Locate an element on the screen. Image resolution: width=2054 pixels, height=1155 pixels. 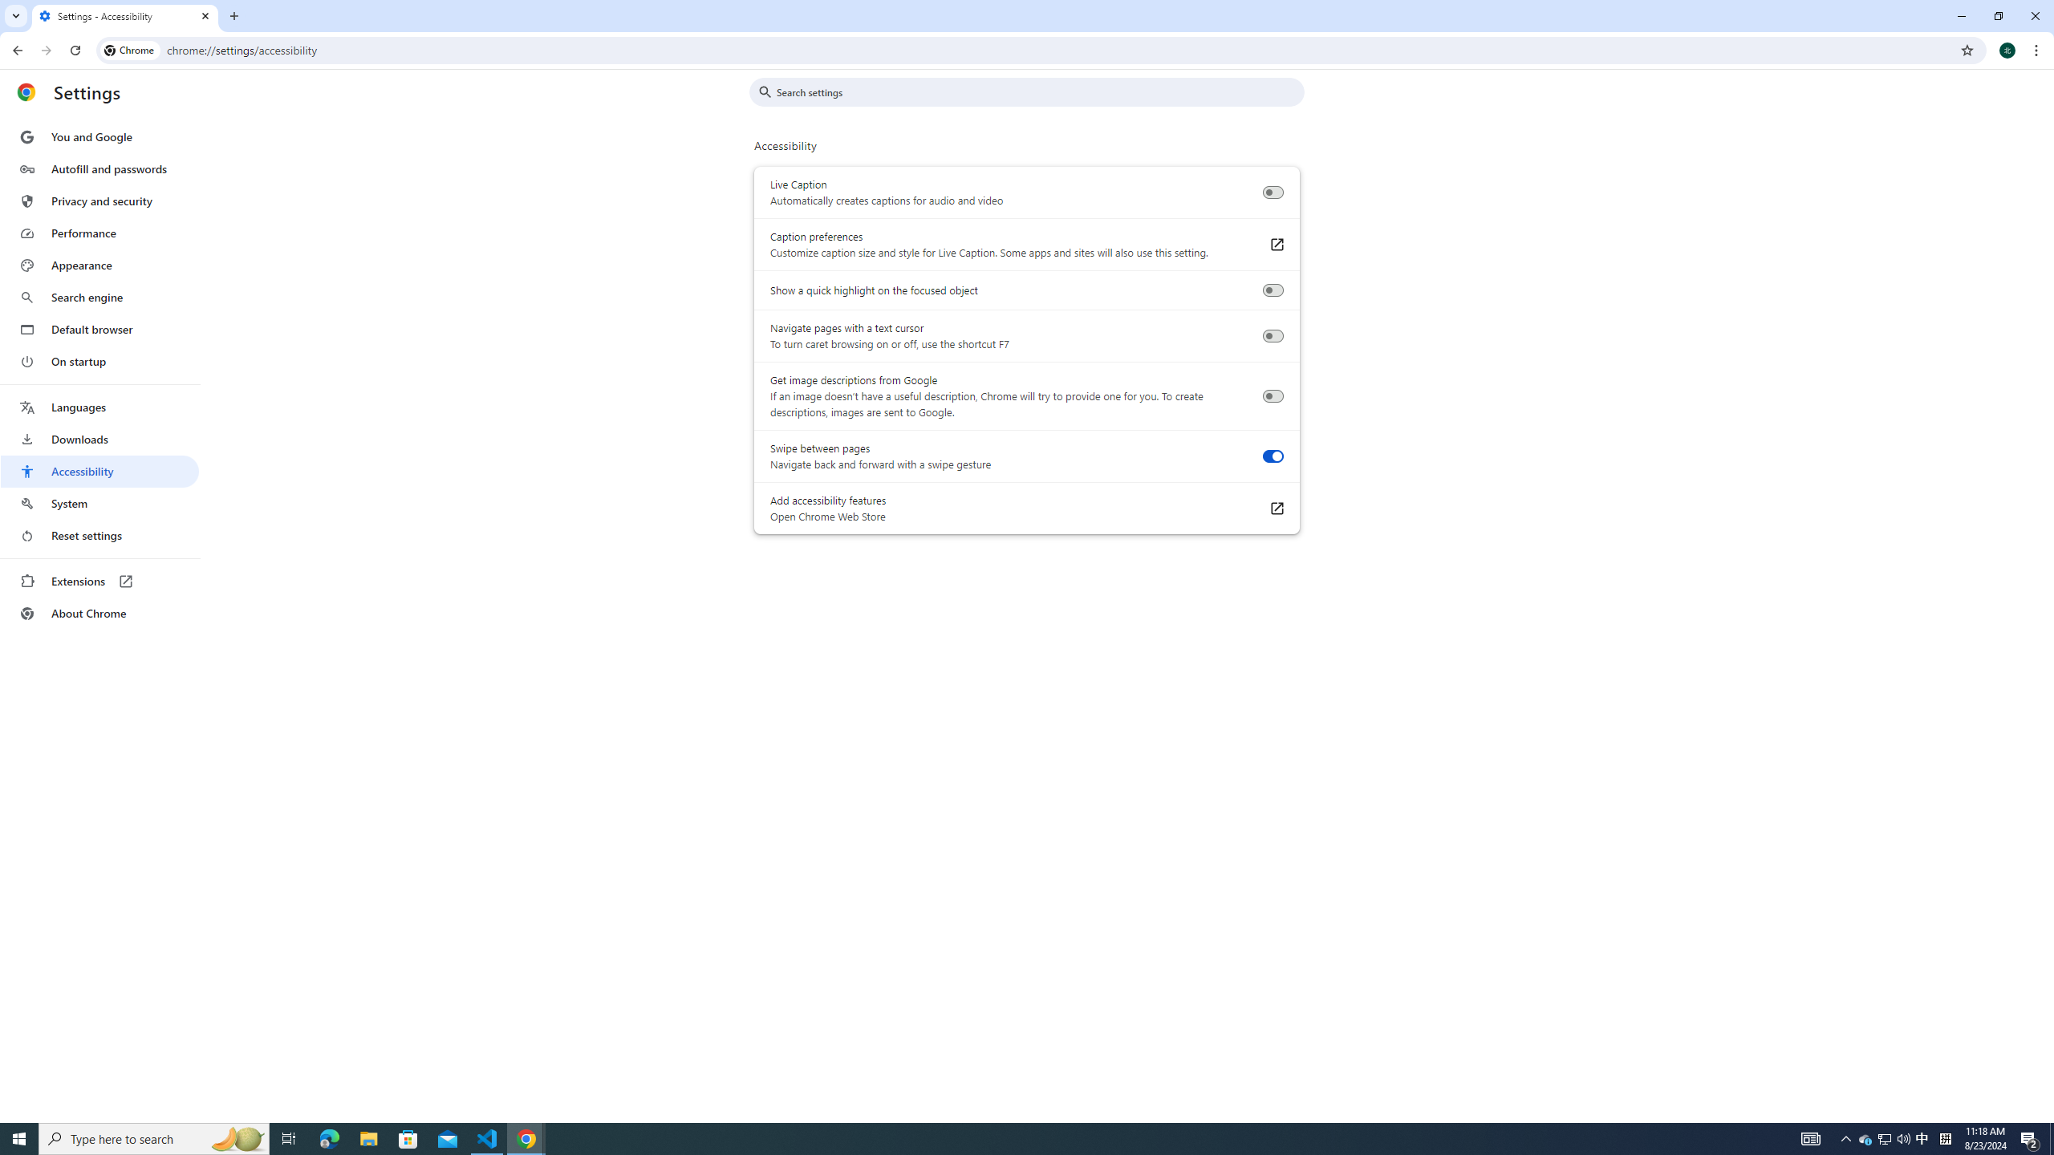
Live Caption is located at coordinates (1273, 192).